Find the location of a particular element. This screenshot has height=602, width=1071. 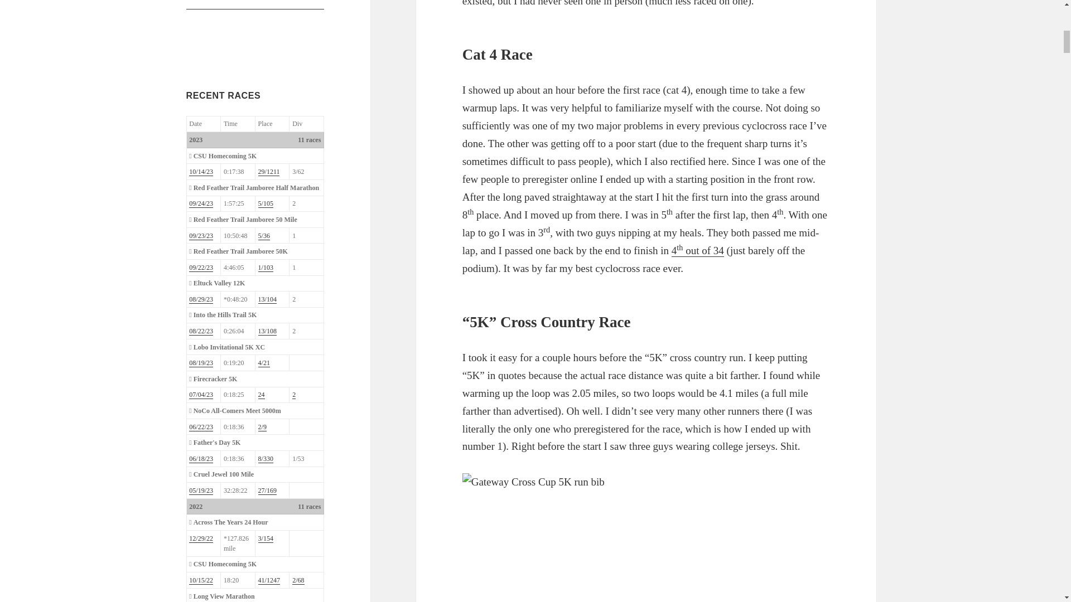

View 'Gateway Cross Cup 5K run bib' on Flickr.com is located at coordinates (647, 537).